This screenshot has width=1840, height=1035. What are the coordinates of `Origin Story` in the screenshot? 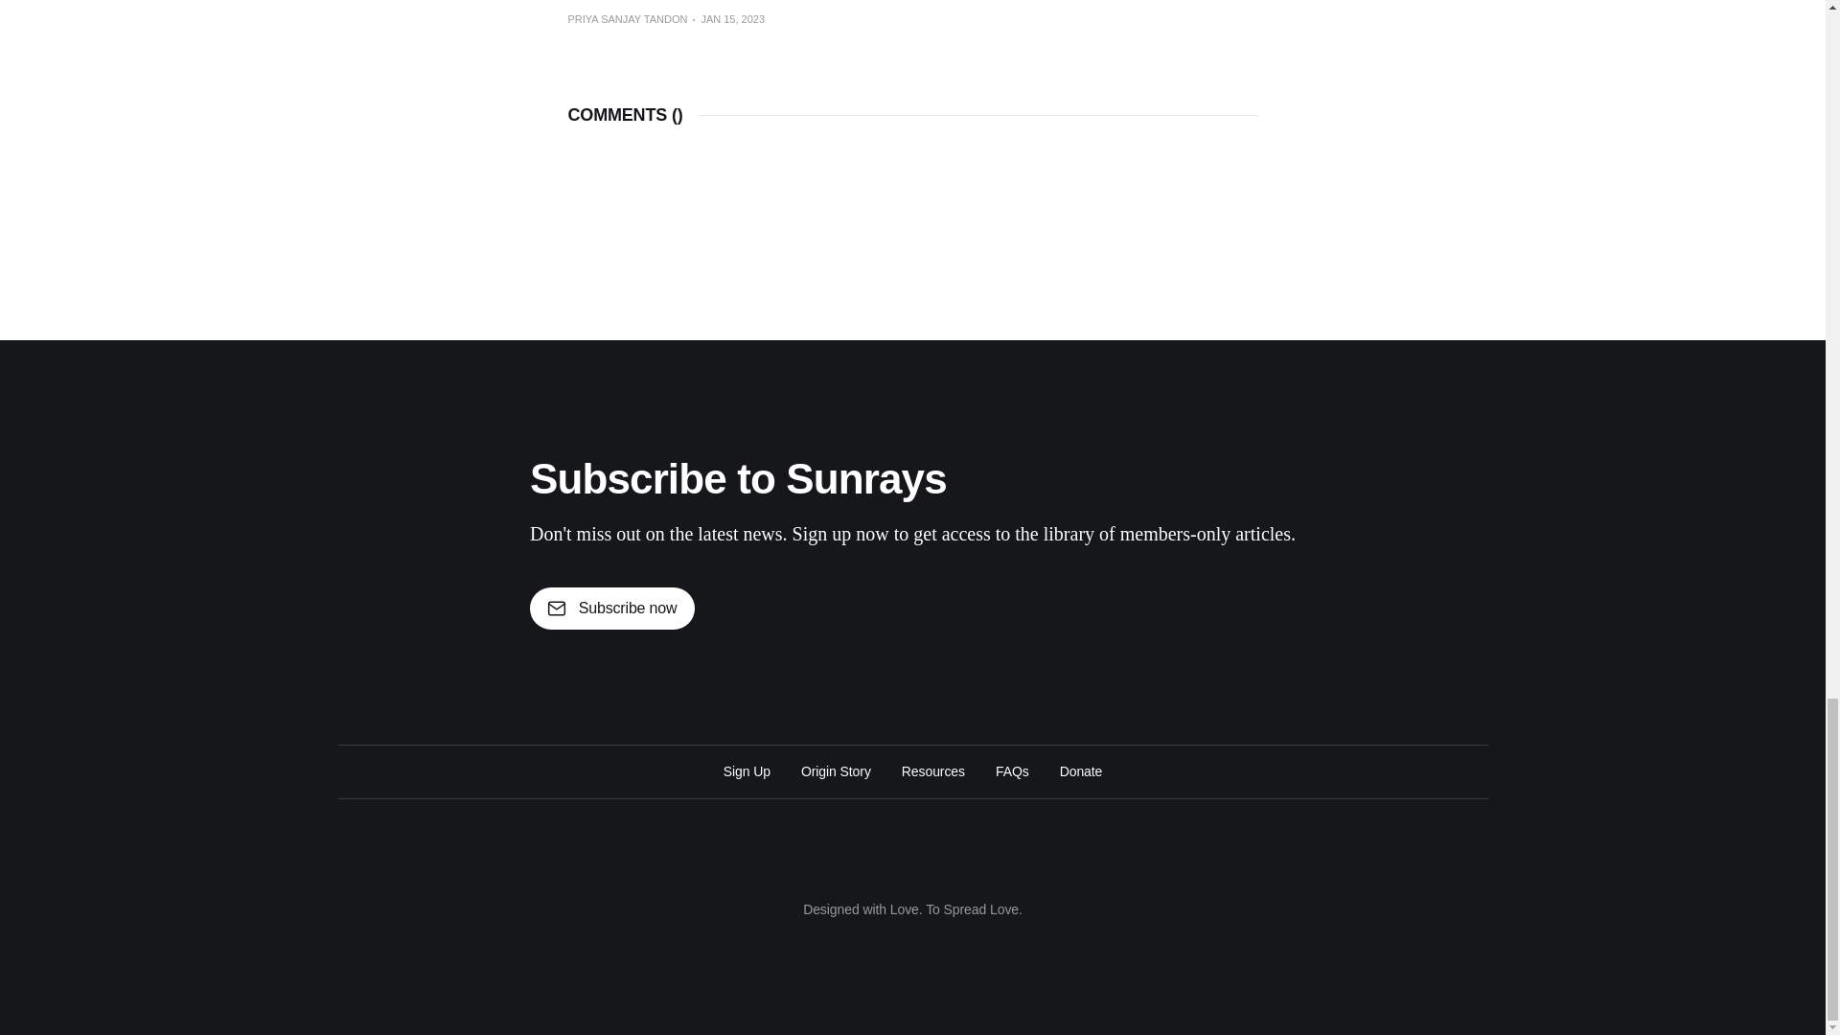 It's located at (836, 770).